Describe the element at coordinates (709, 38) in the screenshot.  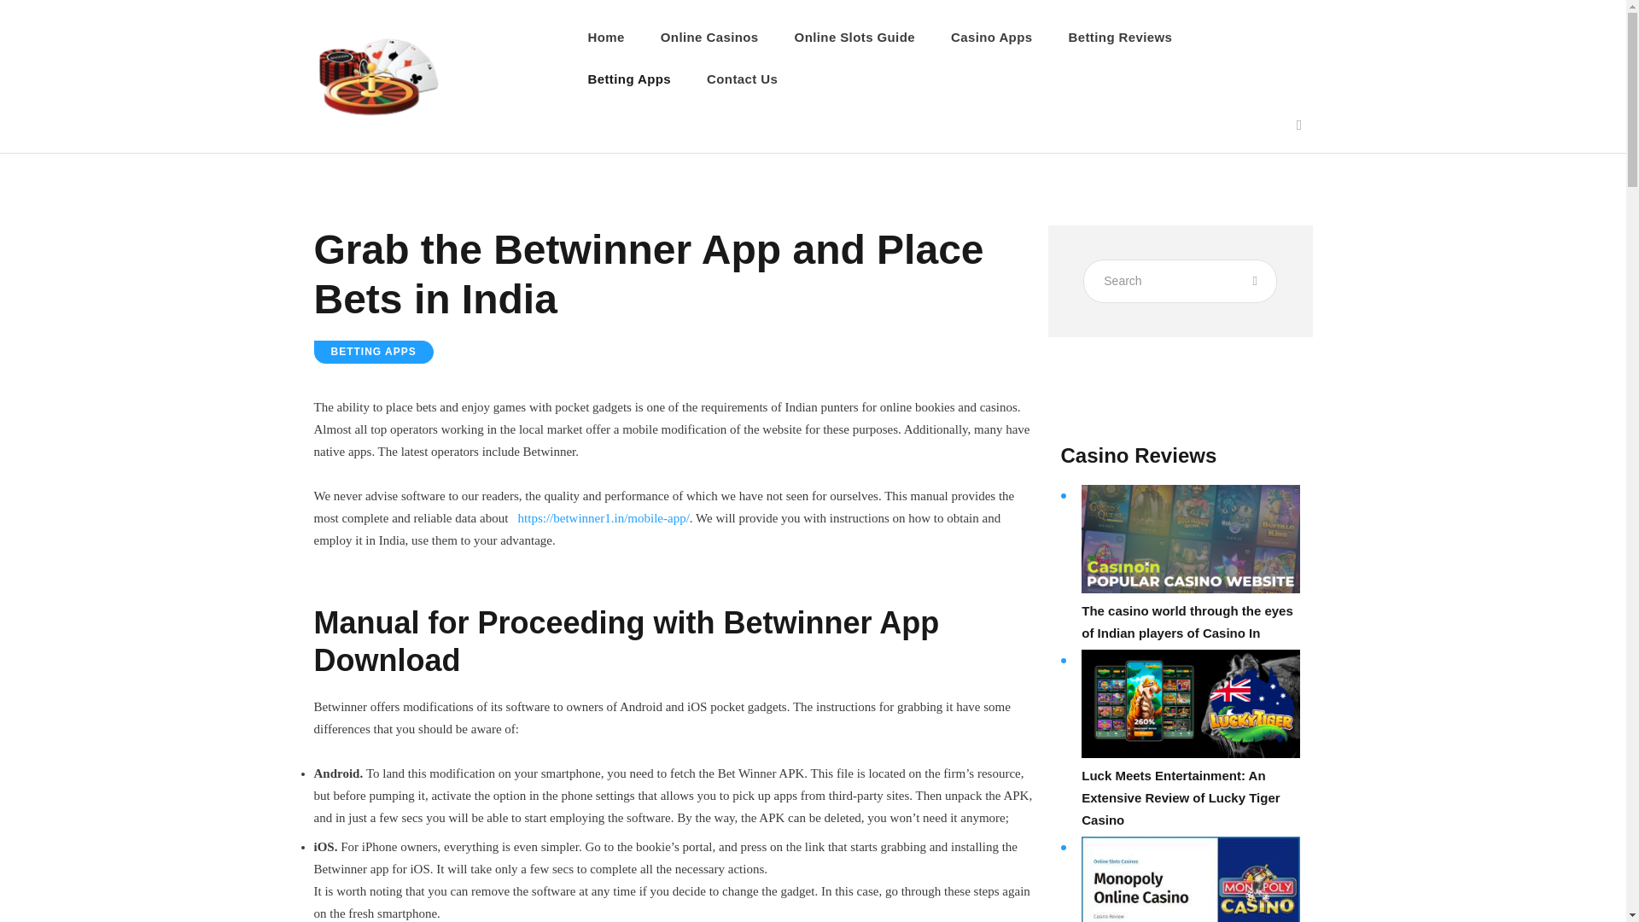
I see `Online Casinos` at that location.